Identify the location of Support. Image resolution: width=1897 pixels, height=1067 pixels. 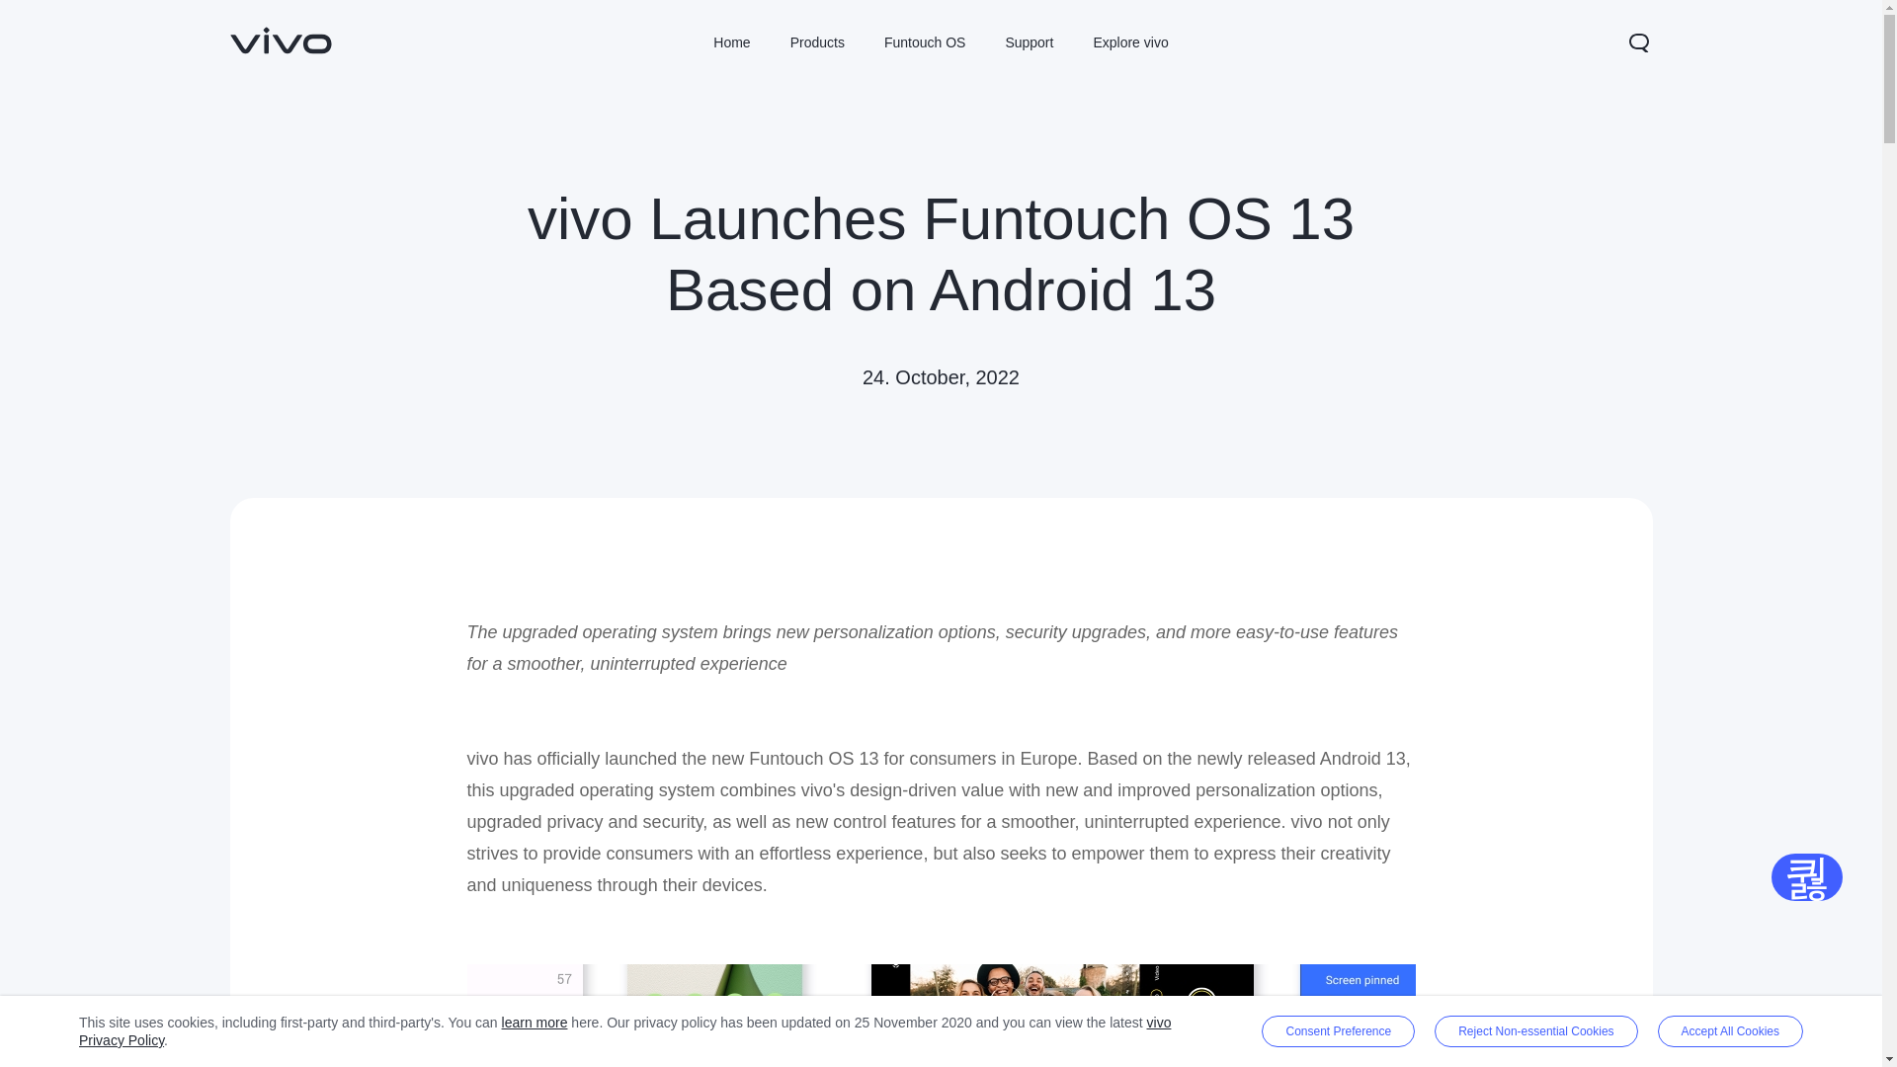
(1029, 42).